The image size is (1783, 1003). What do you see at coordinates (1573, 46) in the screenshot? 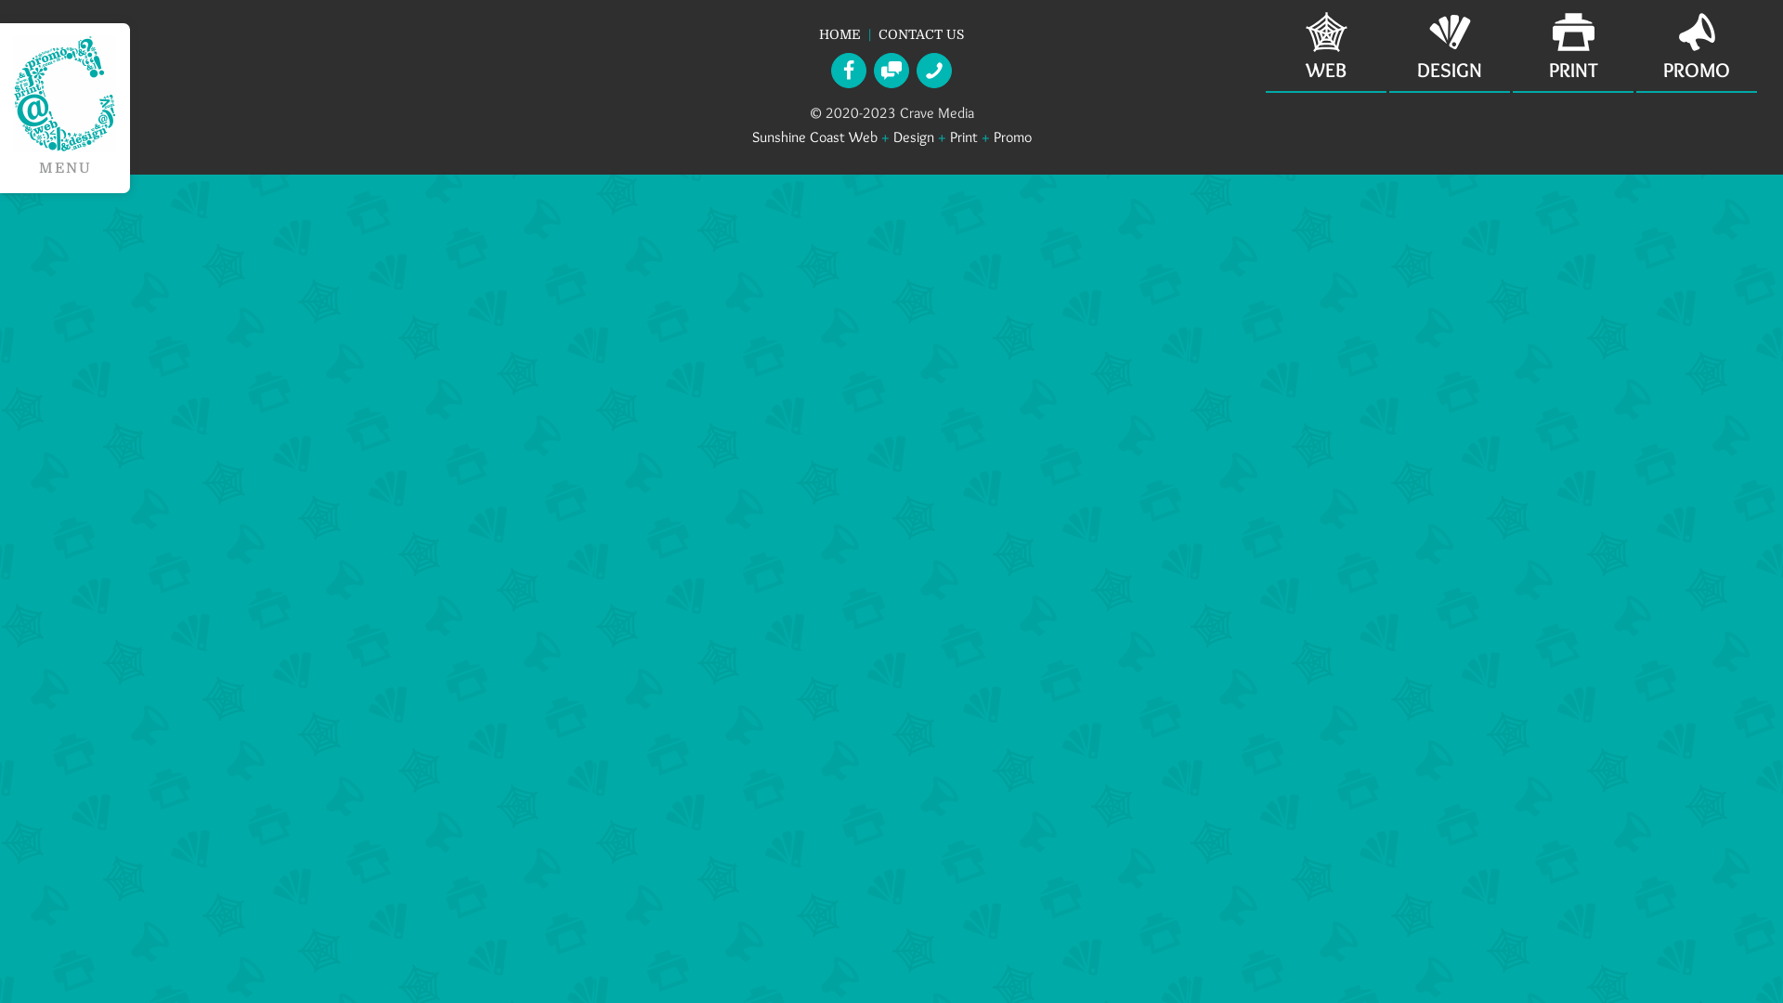
I see `PRINT` at bounding box center [1573, 46].